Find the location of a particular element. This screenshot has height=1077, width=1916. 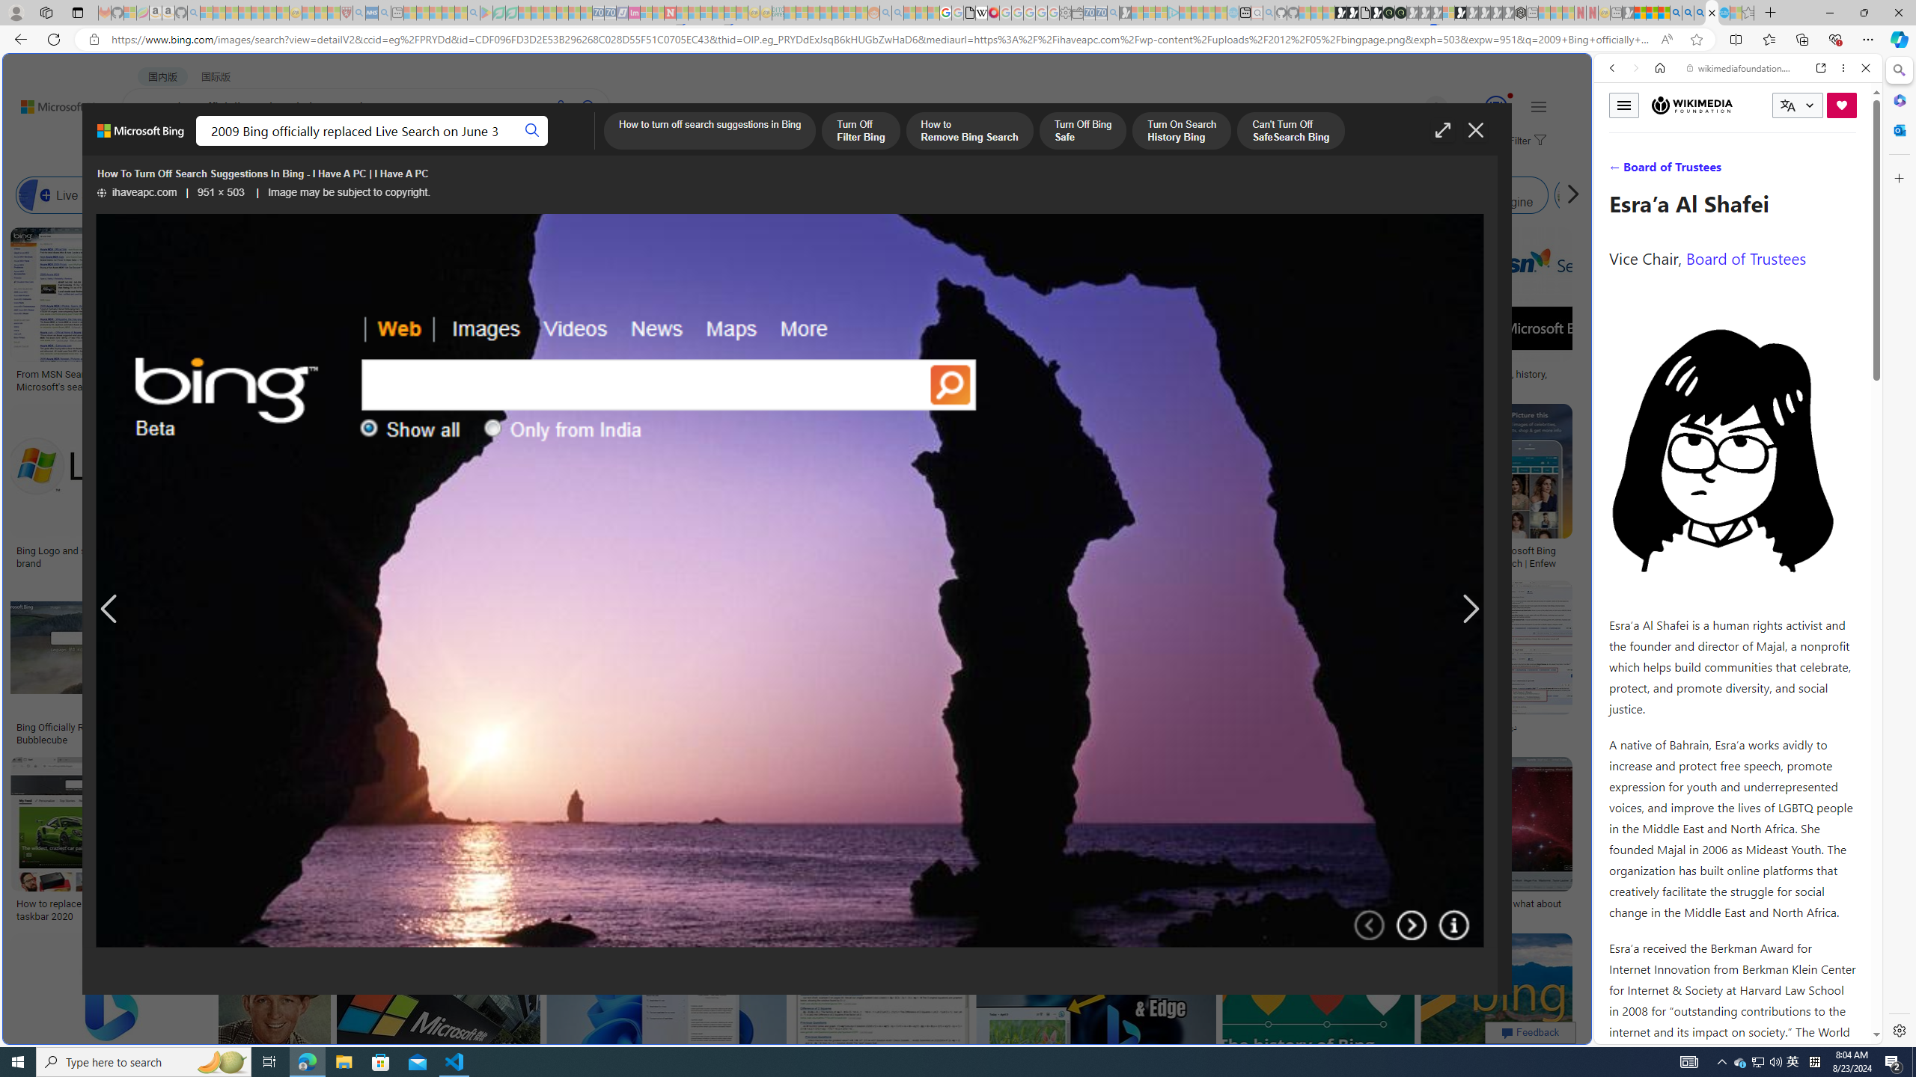

2009 Bing officially replaced Live Search on June 3 - Search is located at coordinates (1688, 13).